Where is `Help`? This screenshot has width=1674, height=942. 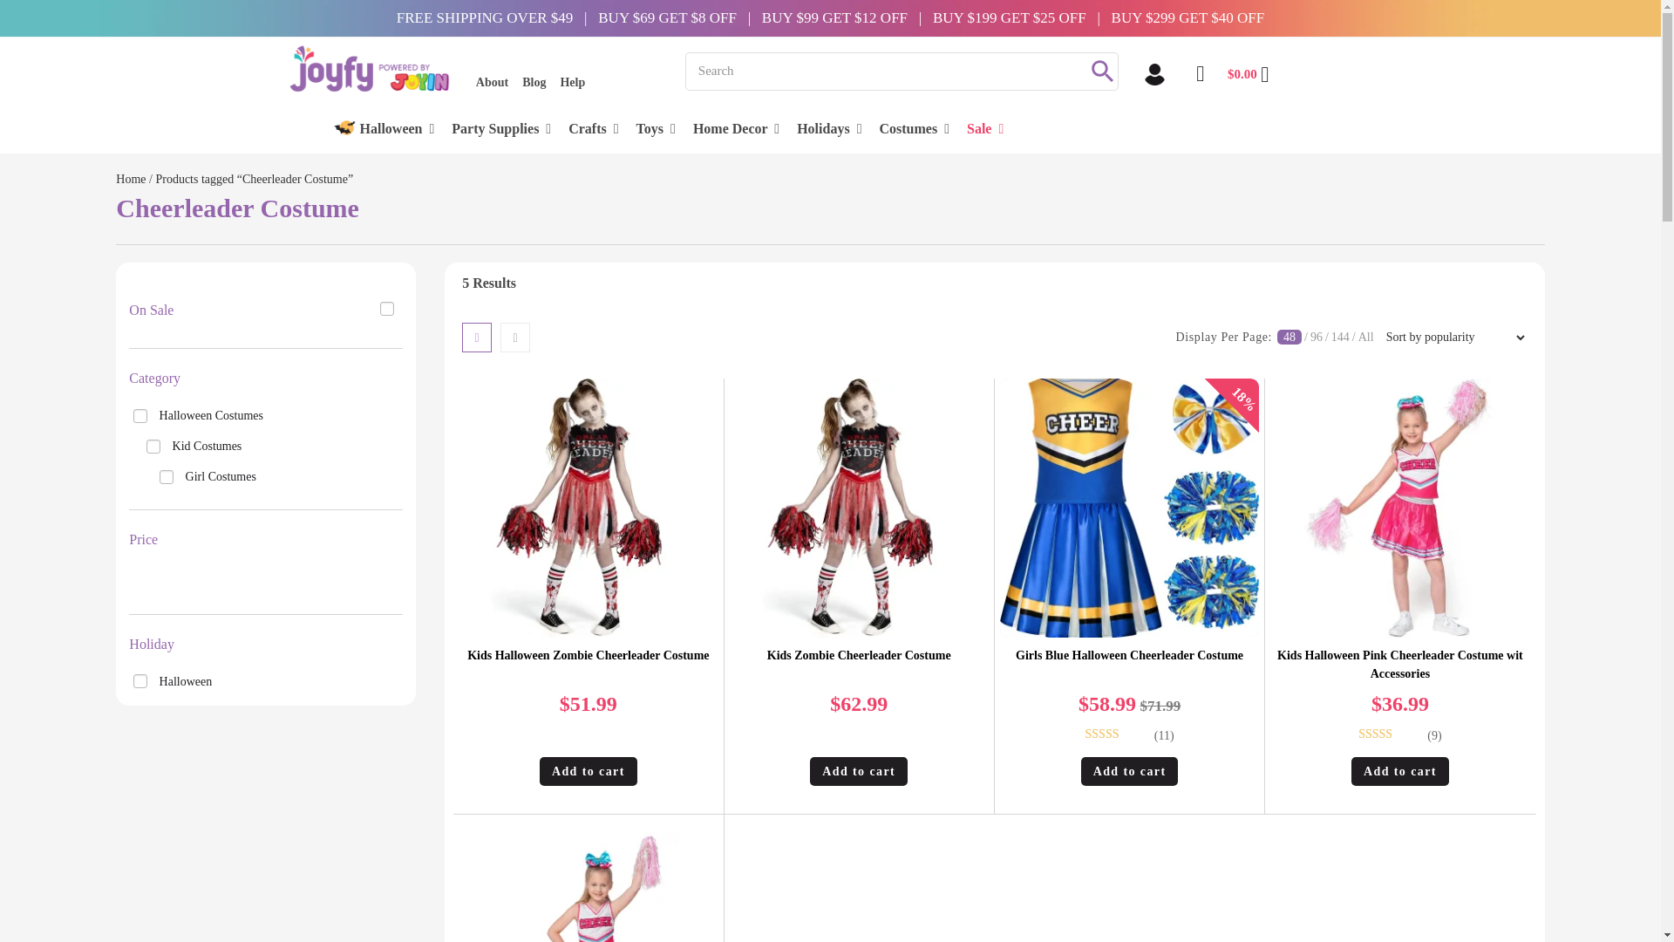 Help is located at coordinates (572, 82).